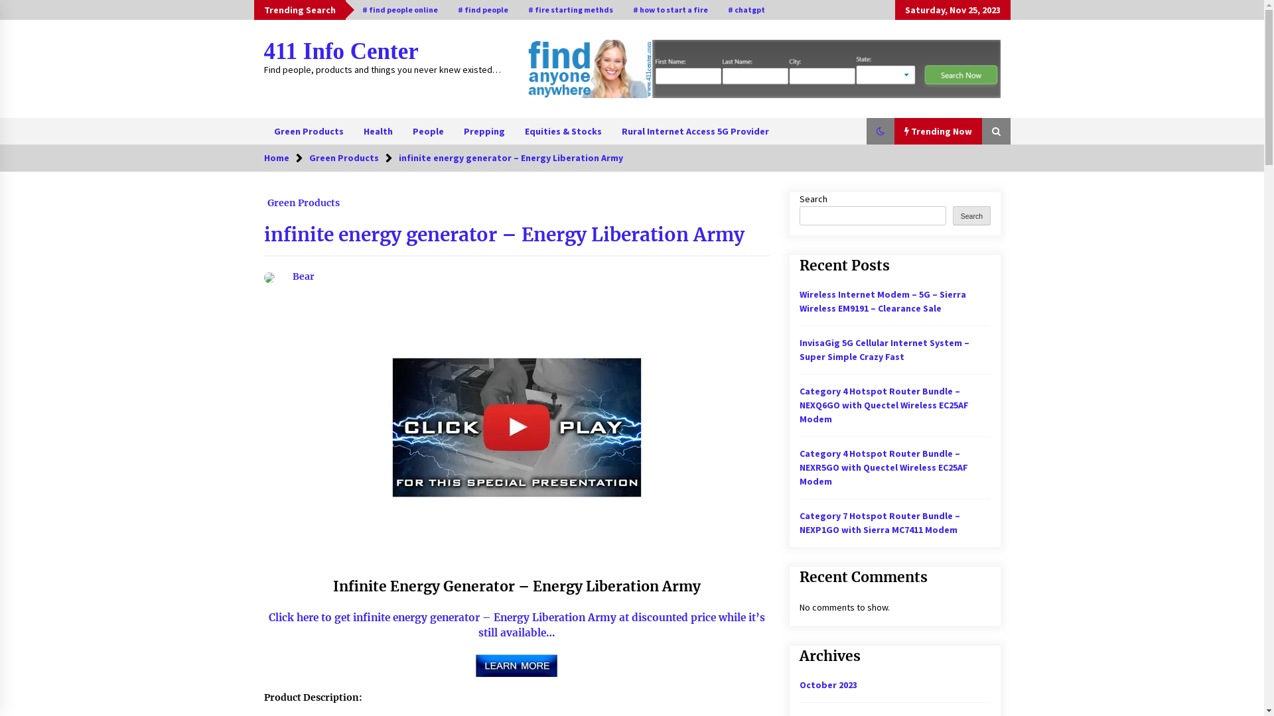 This screenshot has width=1274, height=716. I want to click on # how to start a fire, so click(670, 10).